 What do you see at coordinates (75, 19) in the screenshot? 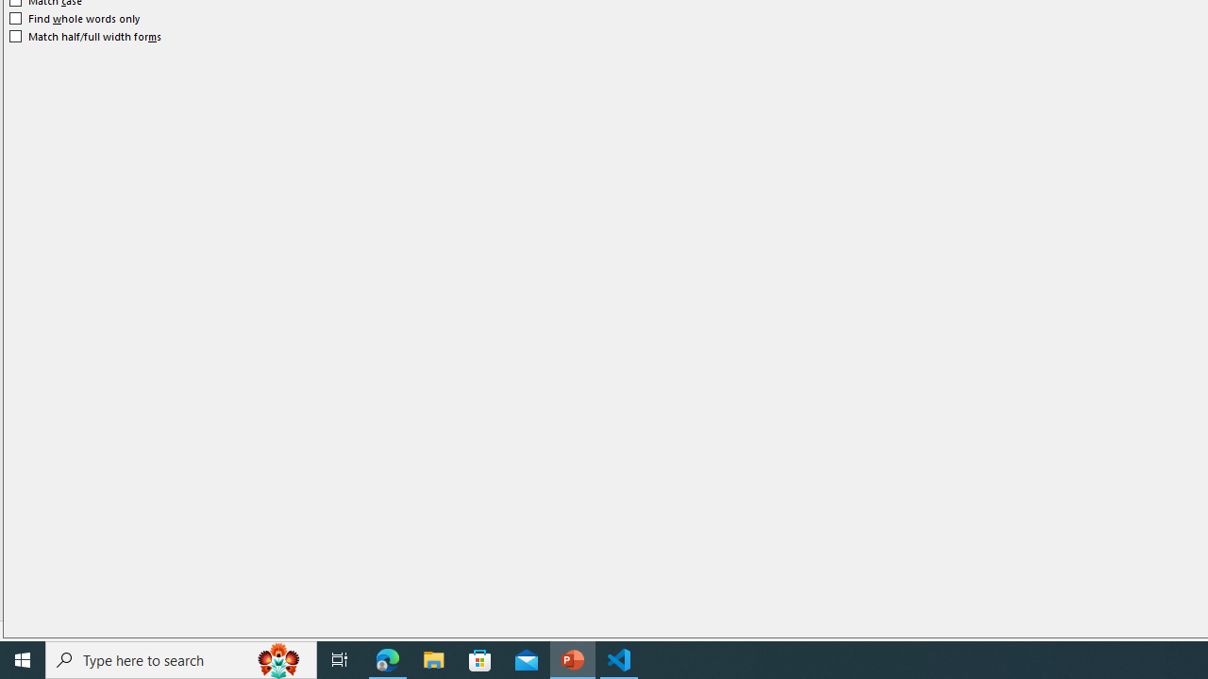
I see `Find whole words only` at bounding box center [75, 19].